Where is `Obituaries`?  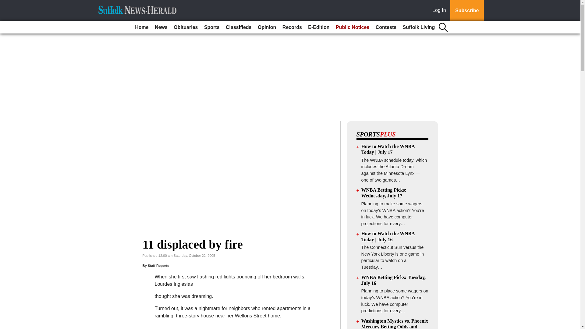
Obituaries is located at coordinates (186, 27).